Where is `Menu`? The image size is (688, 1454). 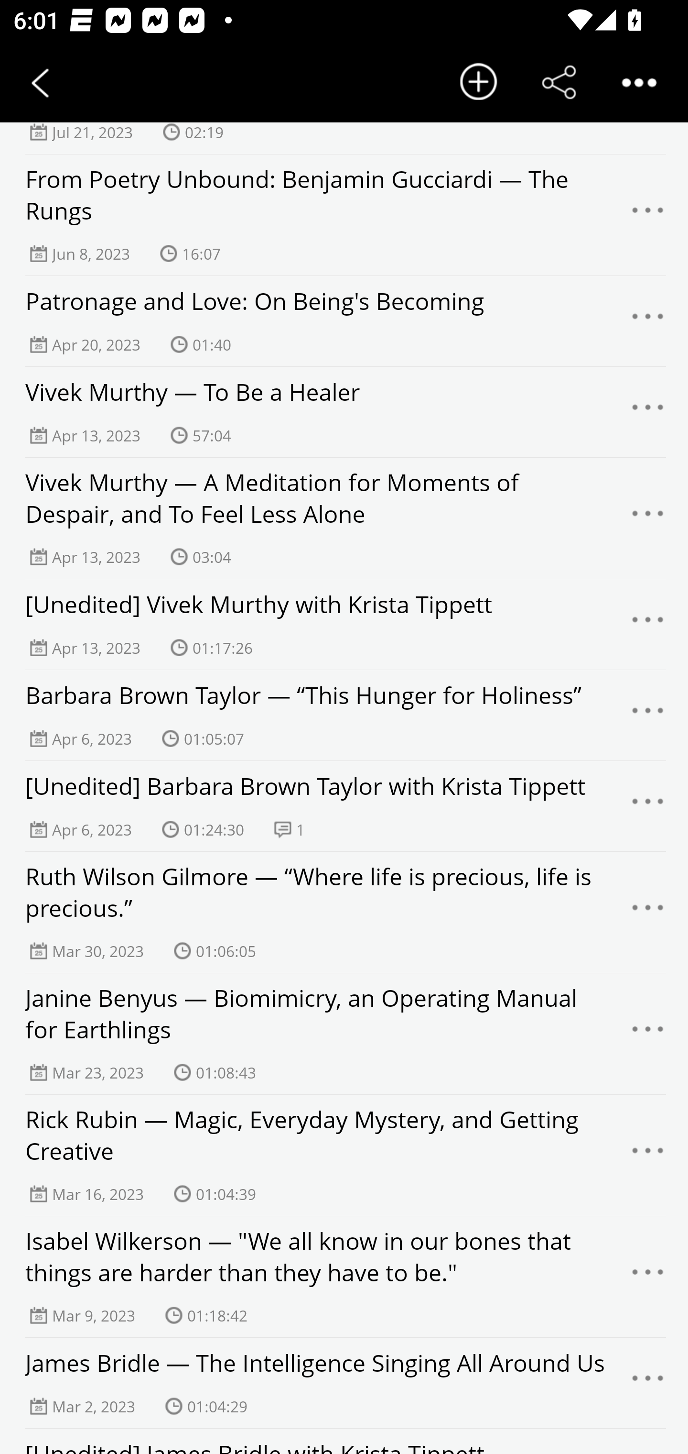 Menu is located at coordinates (648, 412).